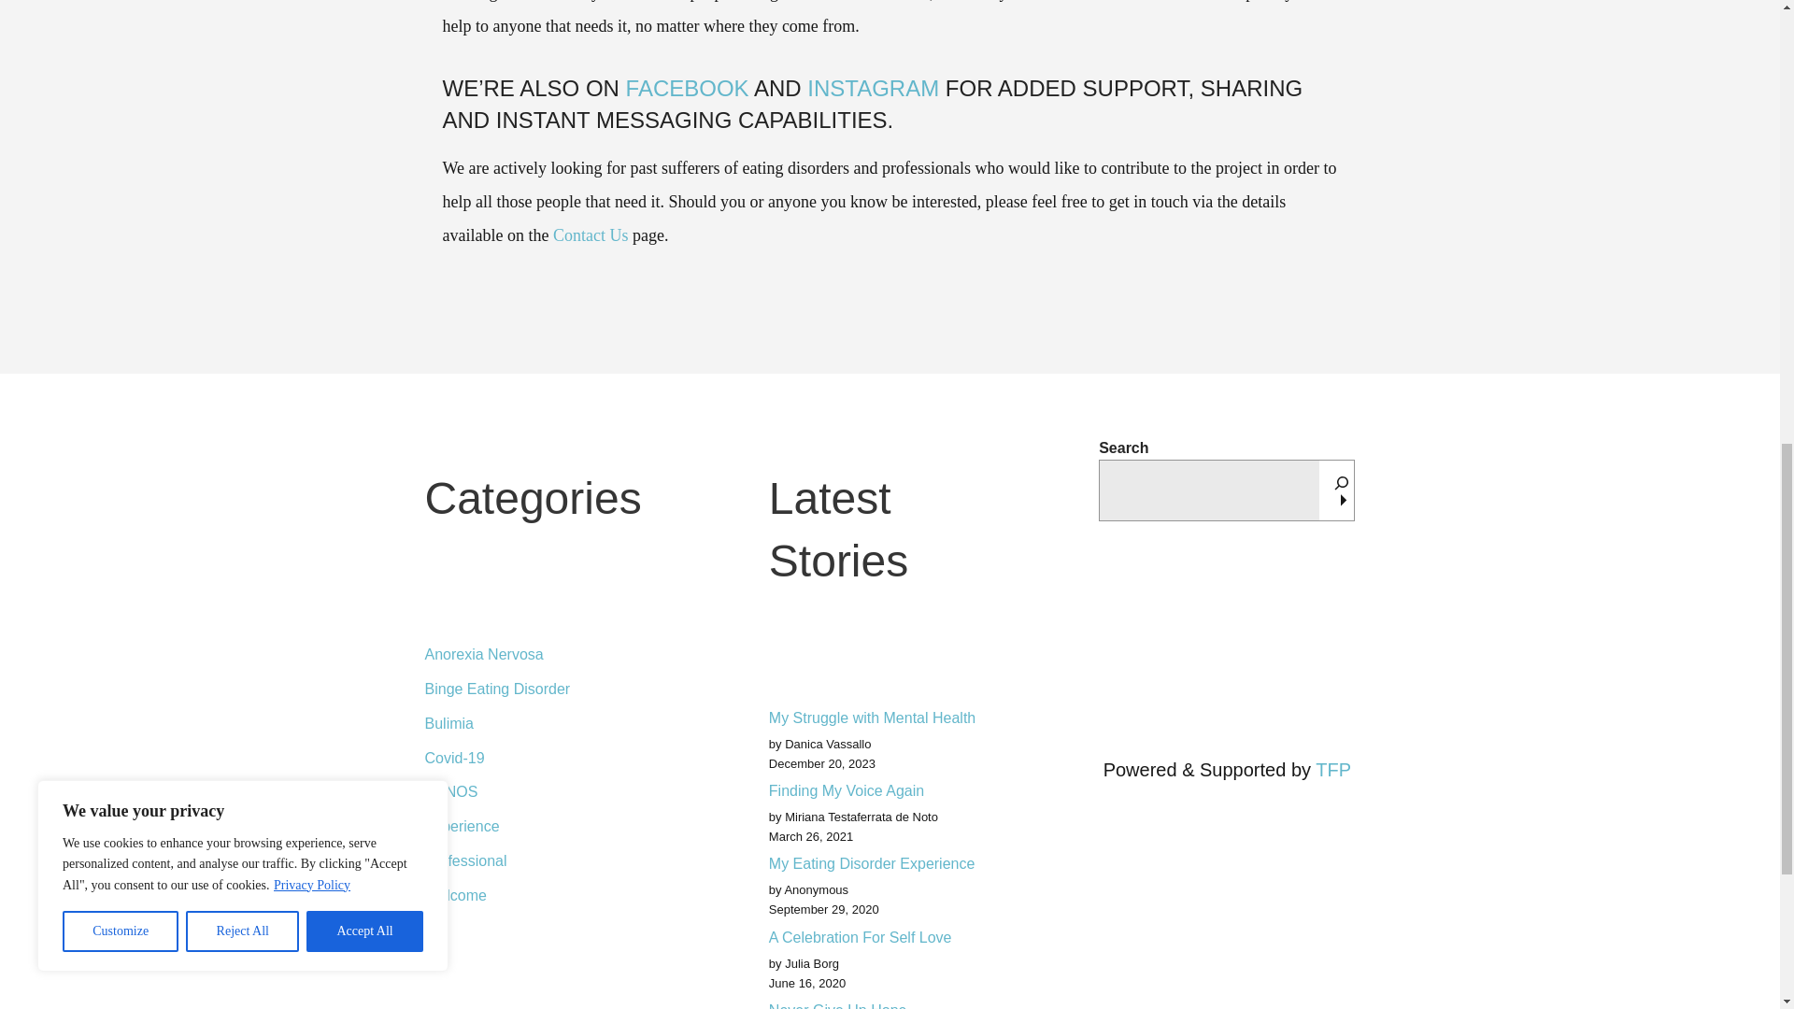 The width and height of the screenshot is (1794, 1009). I want to click on A Celebration For Self Love, so click(890, 936).